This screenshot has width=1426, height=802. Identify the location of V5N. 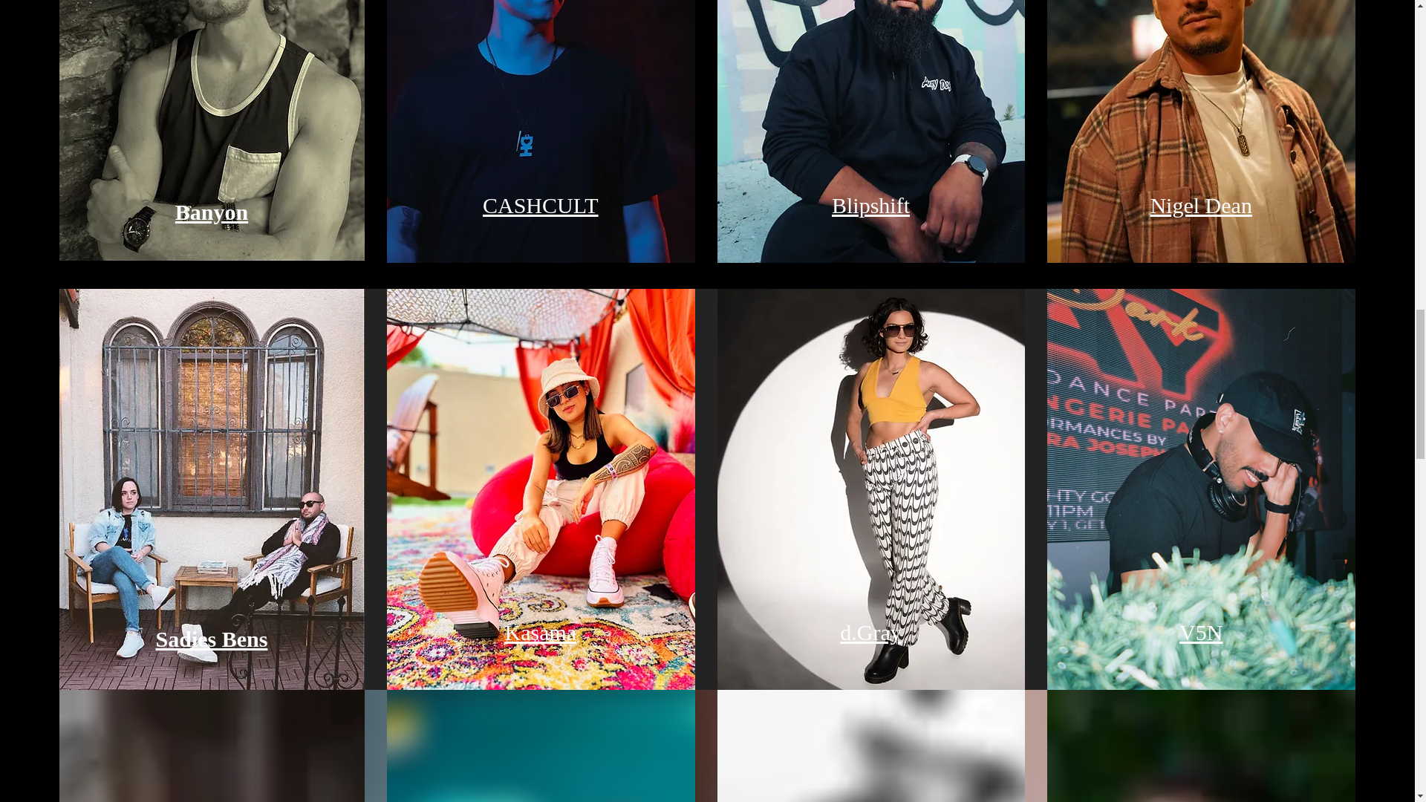
(1200, 632).